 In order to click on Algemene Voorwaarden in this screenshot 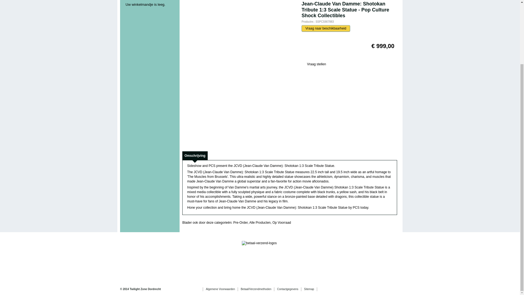, I will do `click(222, 291)`.